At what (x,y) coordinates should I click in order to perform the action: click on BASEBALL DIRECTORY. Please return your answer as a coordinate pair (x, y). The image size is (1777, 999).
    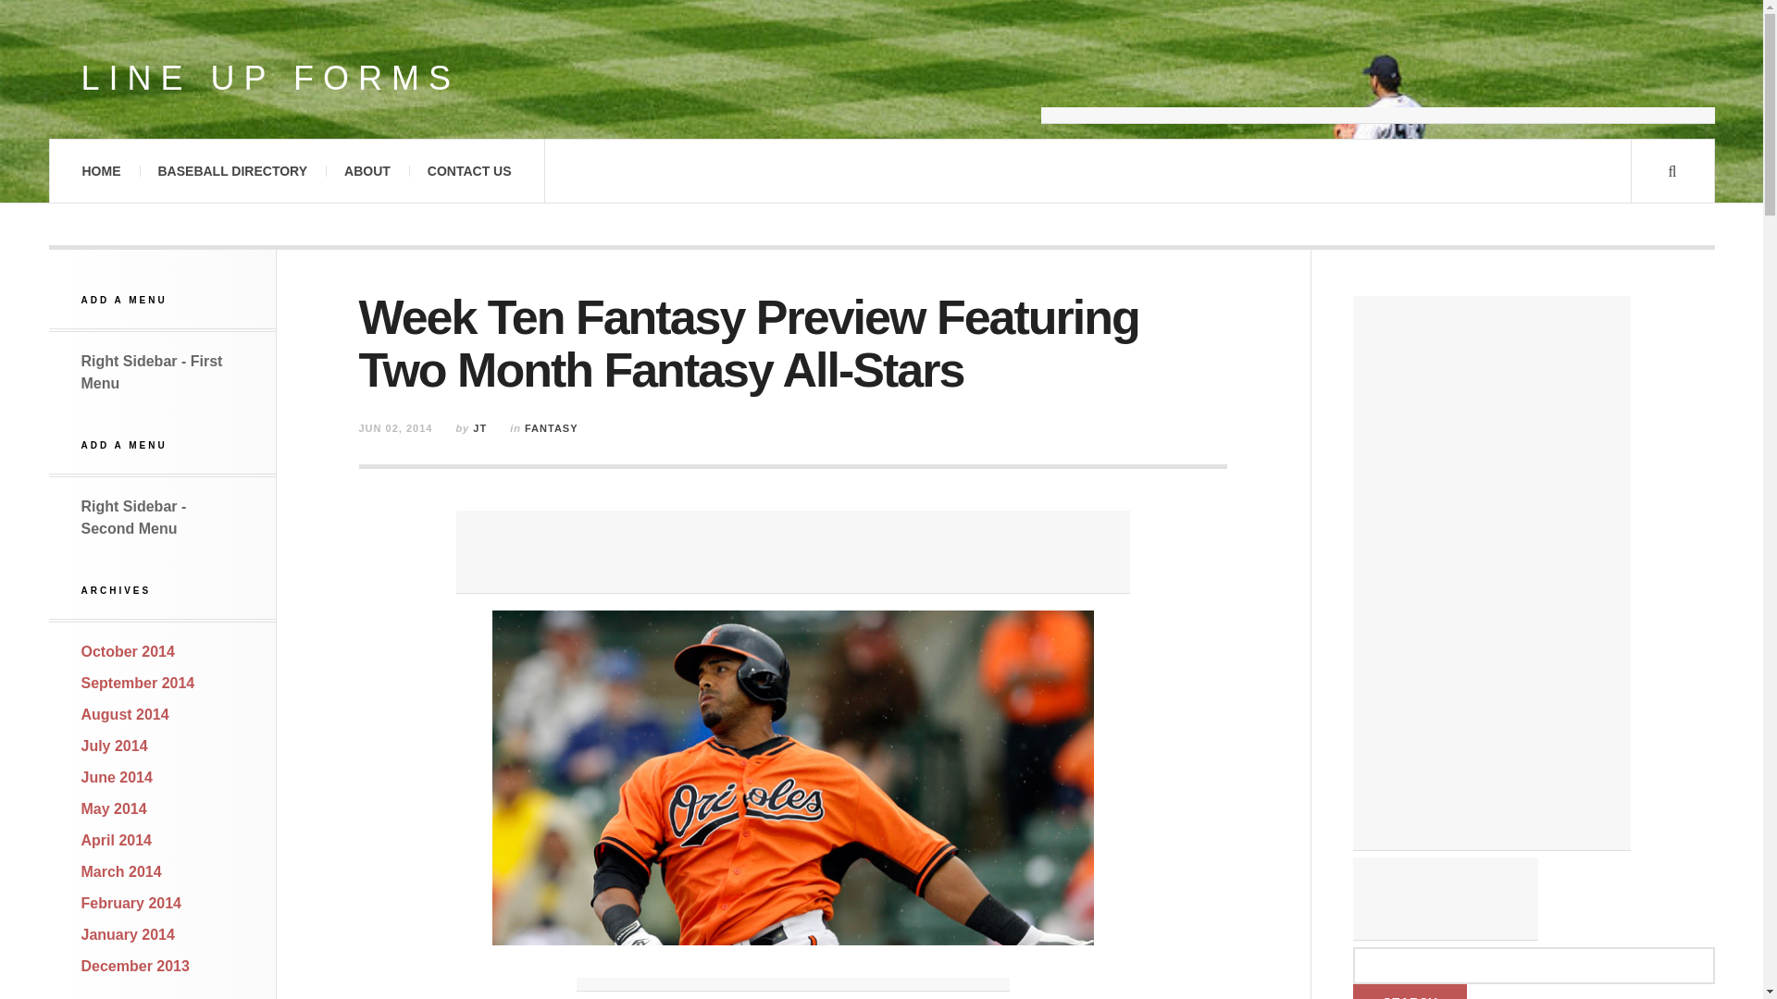
    Looking at the image, I should click on (231, 171).